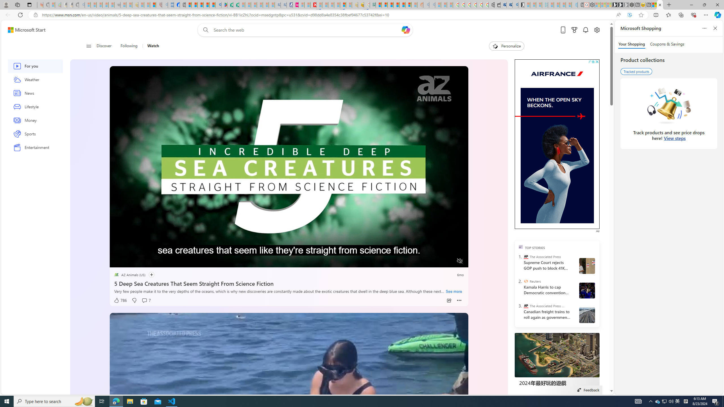 This screenshot has height=407, width=724. Describe the element at coordinates (151, 46) in the screenshot. I see `Watch` at that location.